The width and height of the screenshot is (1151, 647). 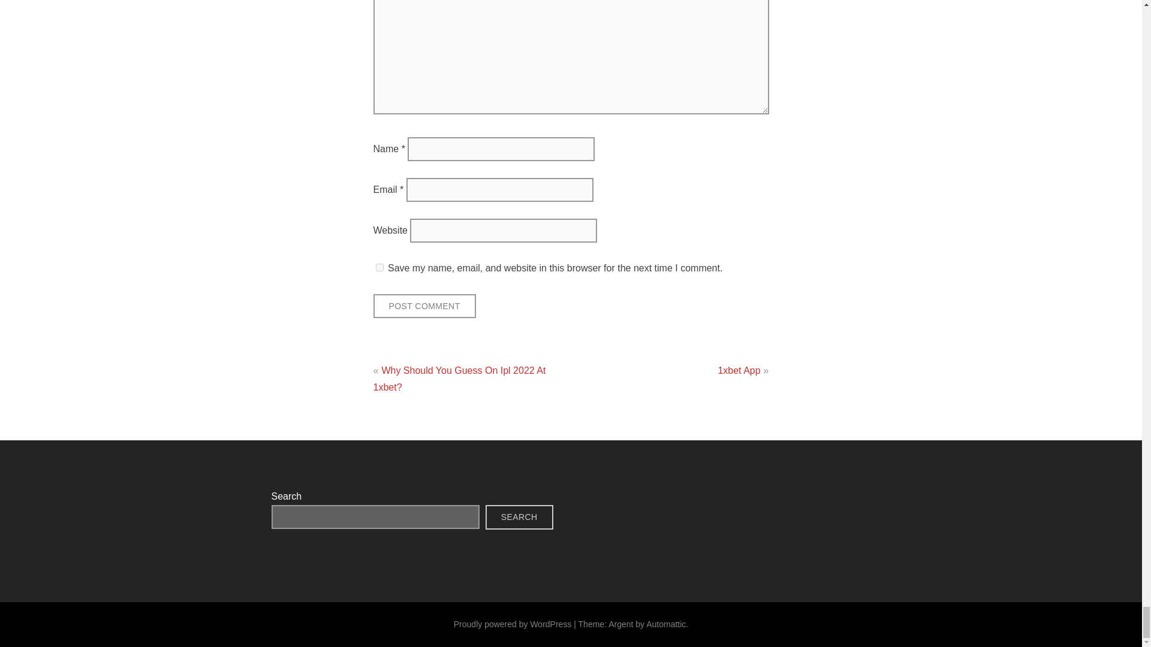 What do you see at coordinates (379, 267) in the screenshot?
I see `yes` at bounding box center [379, 267].